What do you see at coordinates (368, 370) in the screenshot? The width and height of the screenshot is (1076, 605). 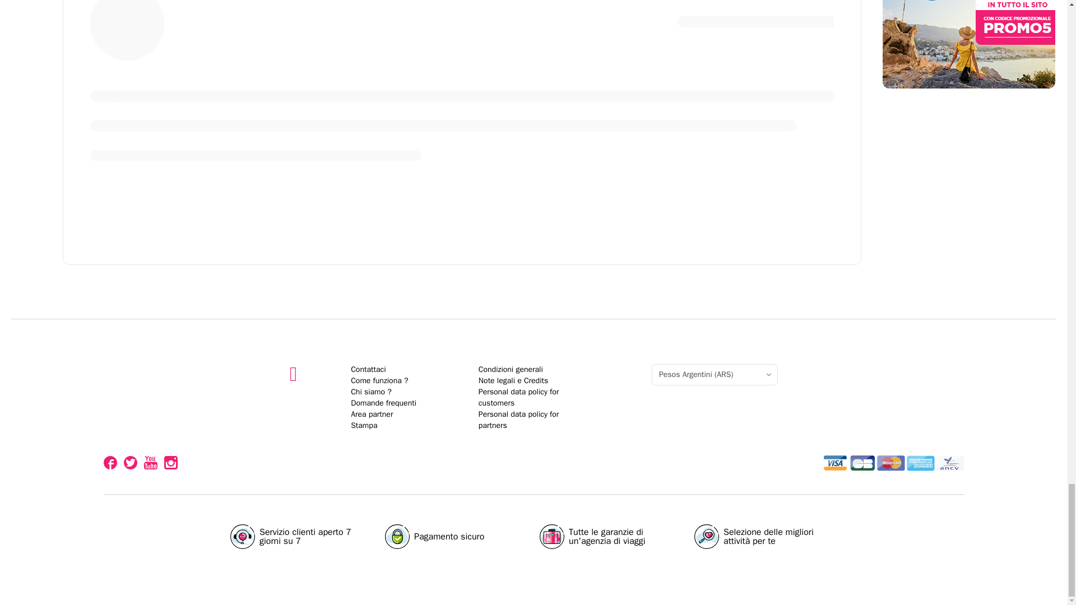 I see `Contattaci` at bounding box center [368, 370].